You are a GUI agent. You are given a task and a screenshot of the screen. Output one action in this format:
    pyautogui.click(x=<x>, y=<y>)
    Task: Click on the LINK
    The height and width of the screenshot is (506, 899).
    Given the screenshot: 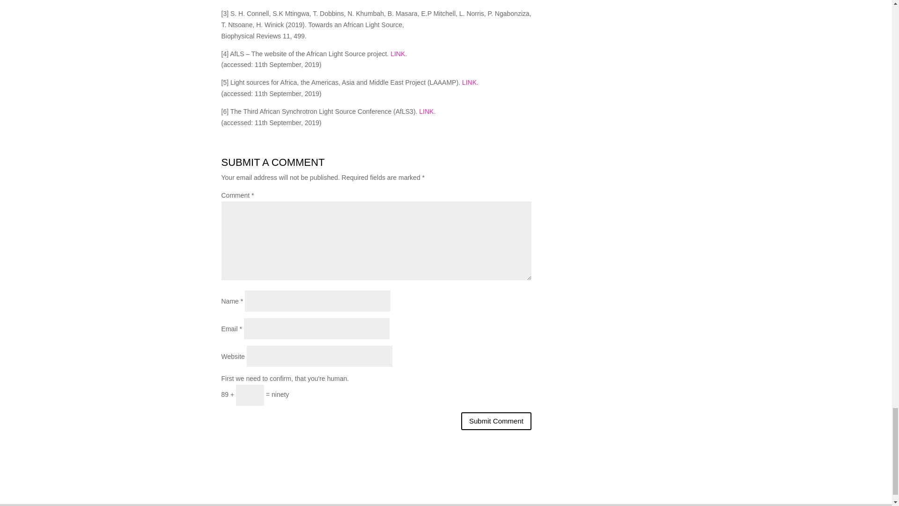 What is the action you would take?
    pyautogui.click(x=398, y=53)
    